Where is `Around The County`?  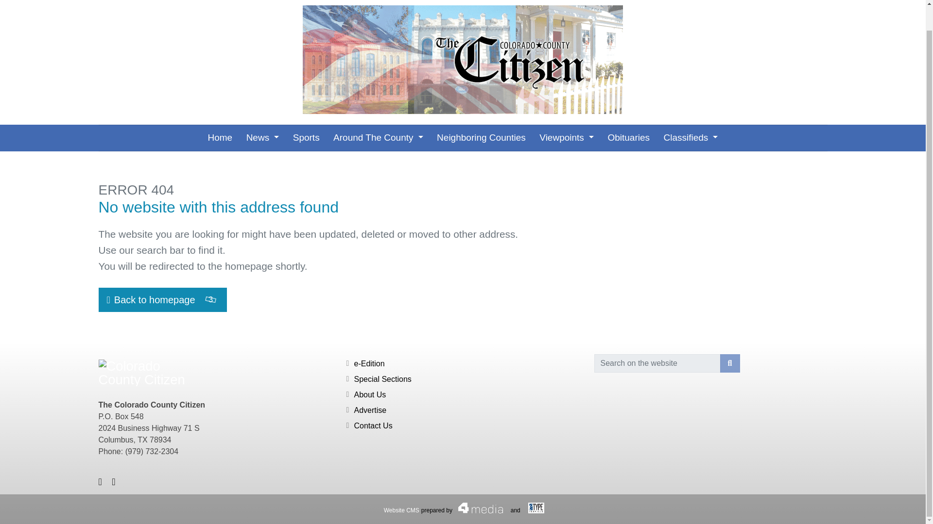 Around The County is located at coordinates (378, 138).